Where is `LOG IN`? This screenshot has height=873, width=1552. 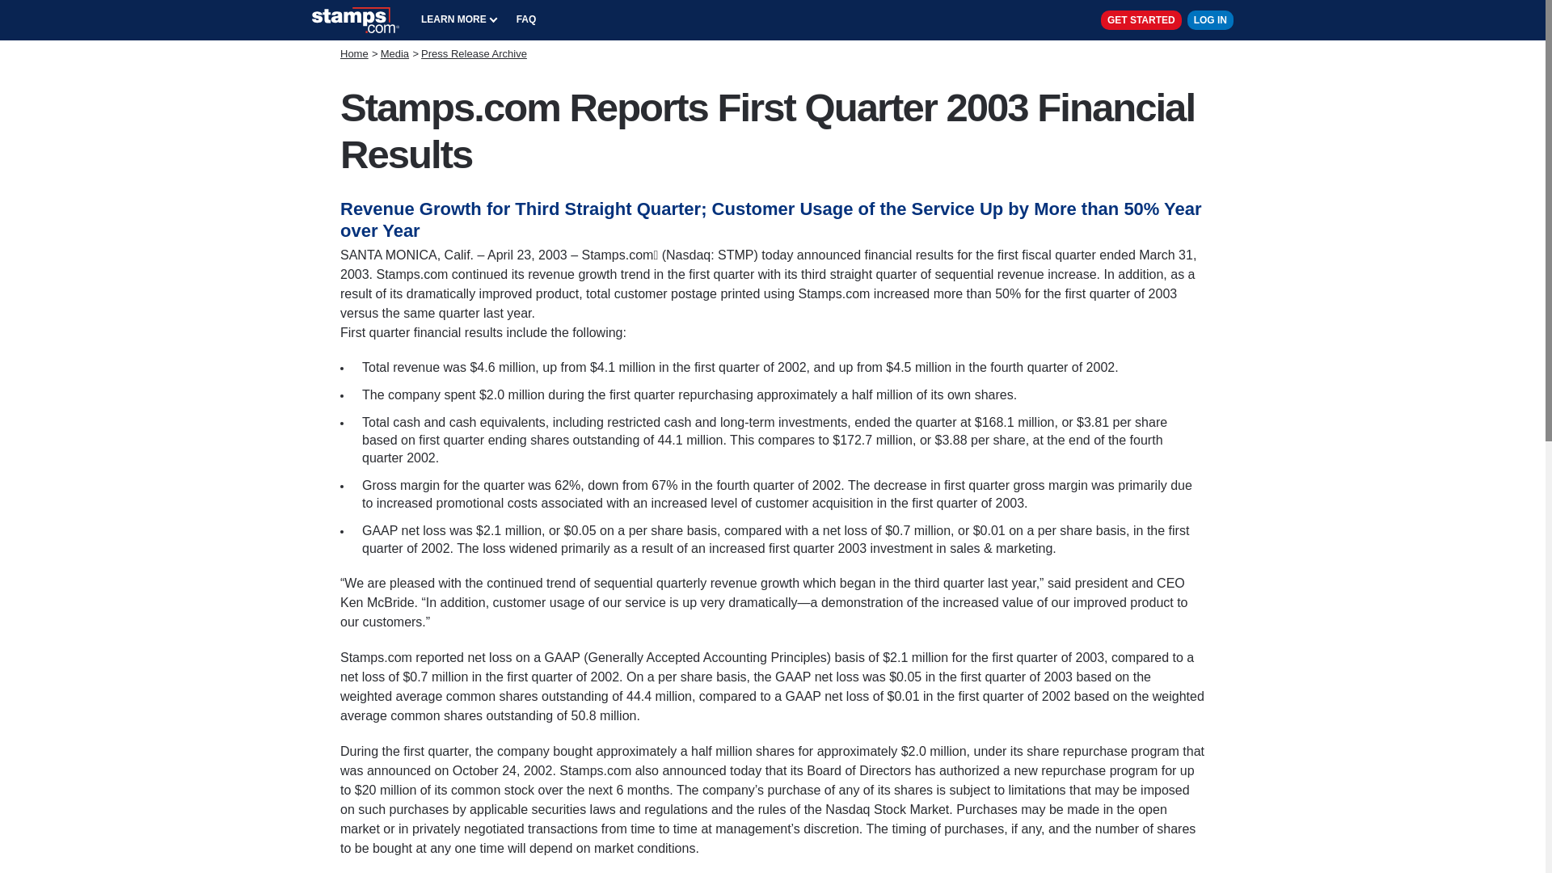 LOG IN is located at coordinates (1210, 19).